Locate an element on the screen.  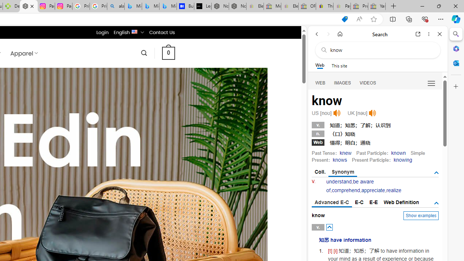
realize is located at coordinates (394, 190).